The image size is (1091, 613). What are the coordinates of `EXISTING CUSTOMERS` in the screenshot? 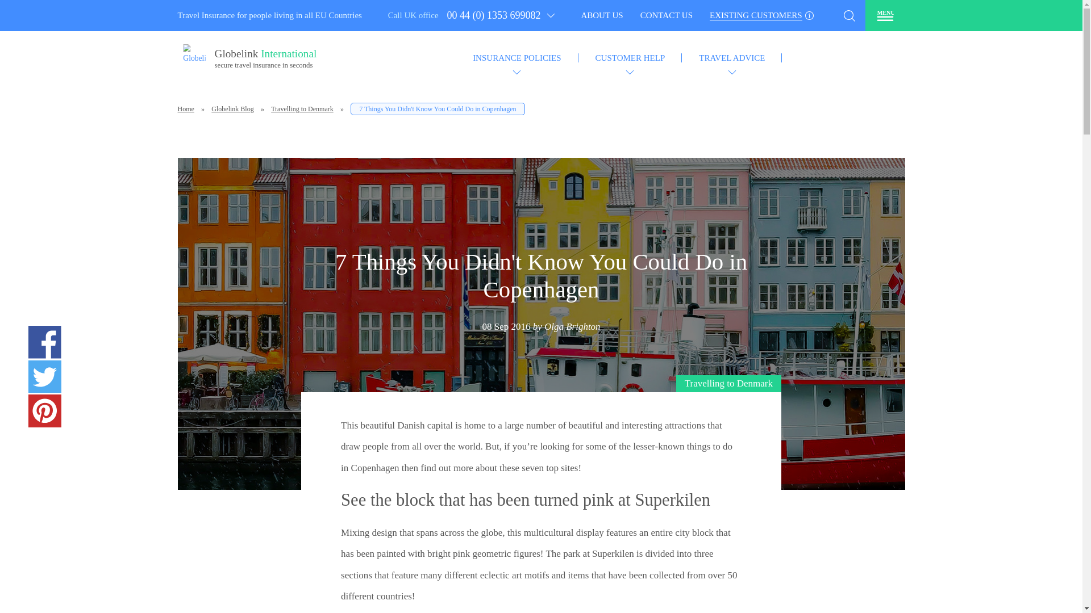 It's located at (666, 16).